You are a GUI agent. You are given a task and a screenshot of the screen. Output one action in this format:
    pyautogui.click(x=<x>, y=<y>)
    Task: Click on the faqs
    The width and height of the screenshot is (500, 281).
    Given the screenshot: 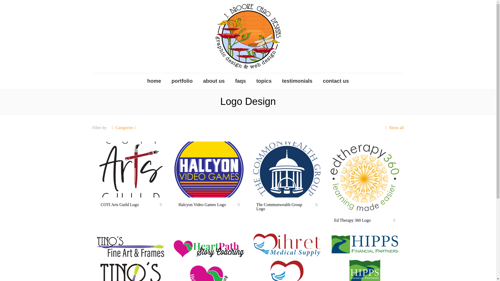 What is the action you would take?
    pyautogui.click(x=240, y=81)
    